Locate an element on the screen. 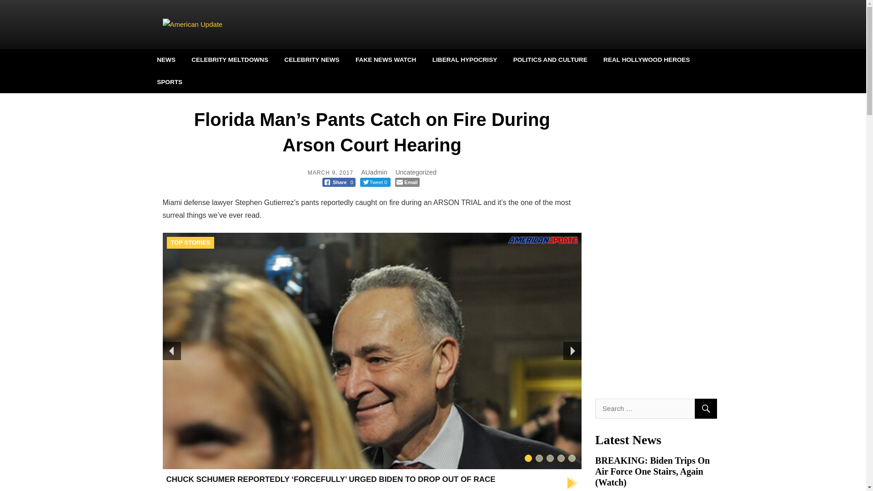 The height and width of the screenshot is (491, 873). View all posts by AUadmin is located at coordinates (374, 172).